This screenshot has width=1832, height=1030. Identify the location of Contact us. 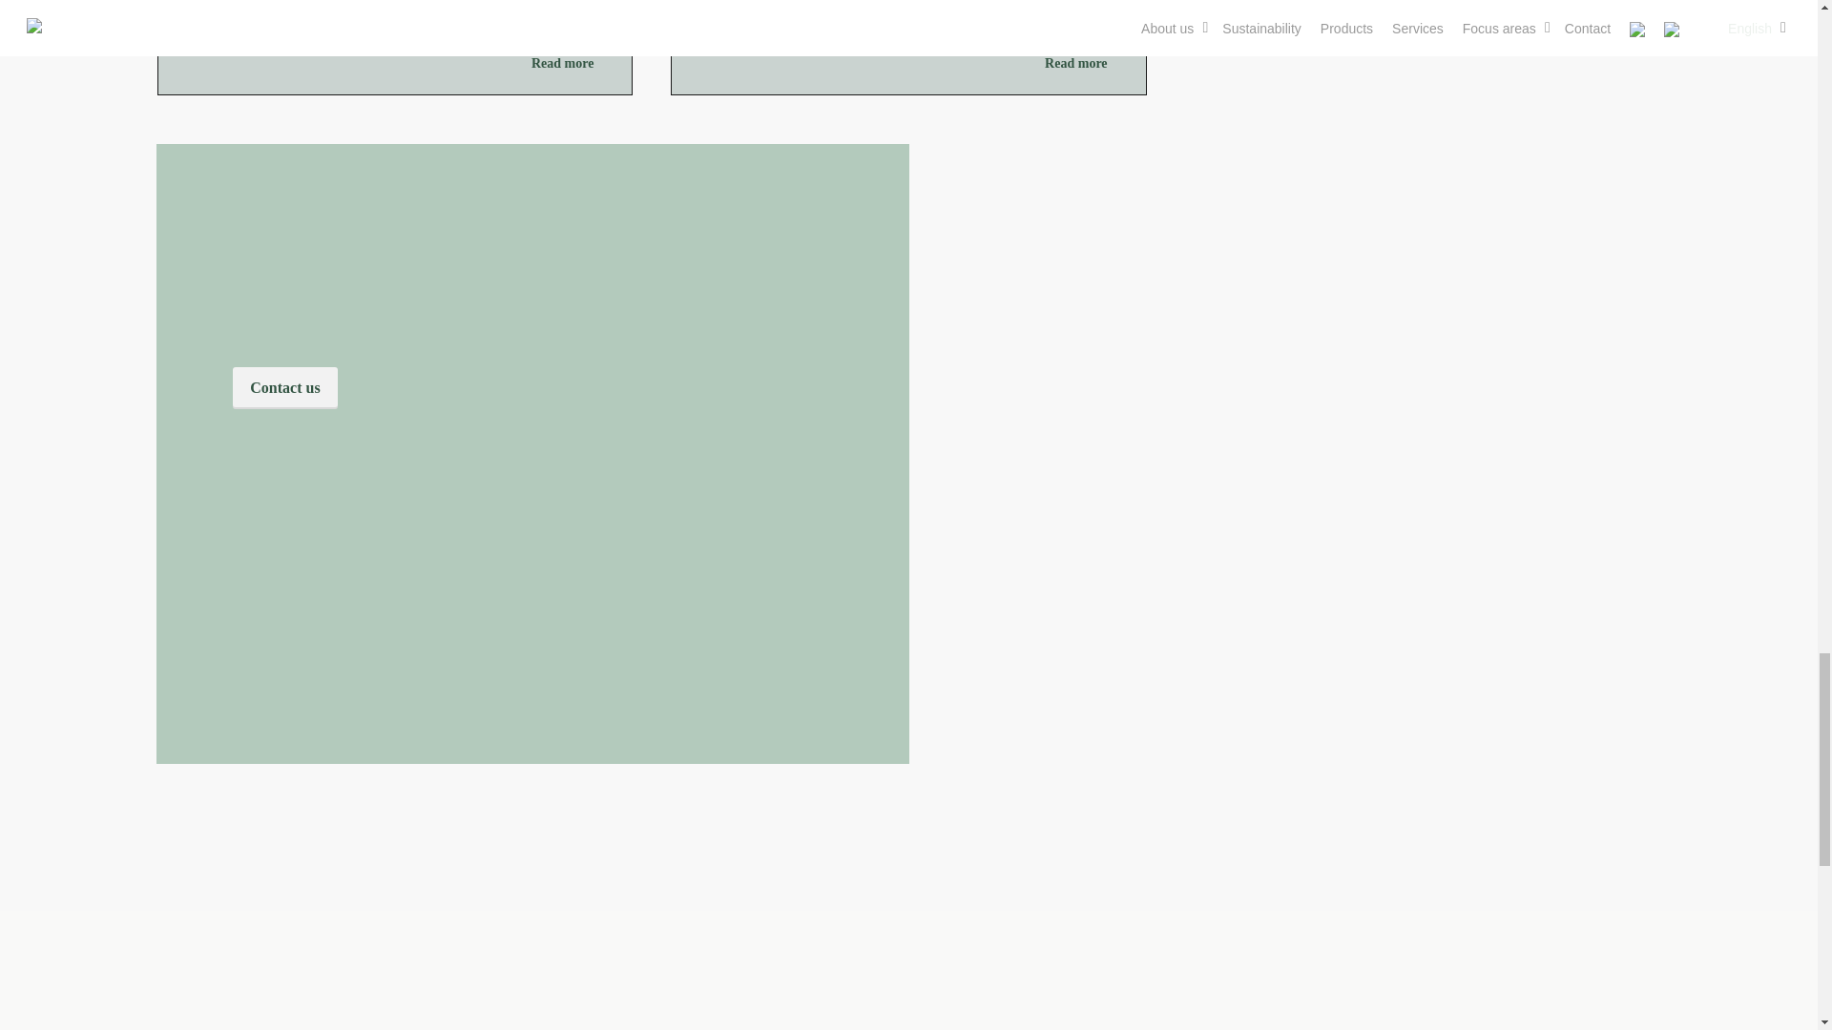
(284, 387).